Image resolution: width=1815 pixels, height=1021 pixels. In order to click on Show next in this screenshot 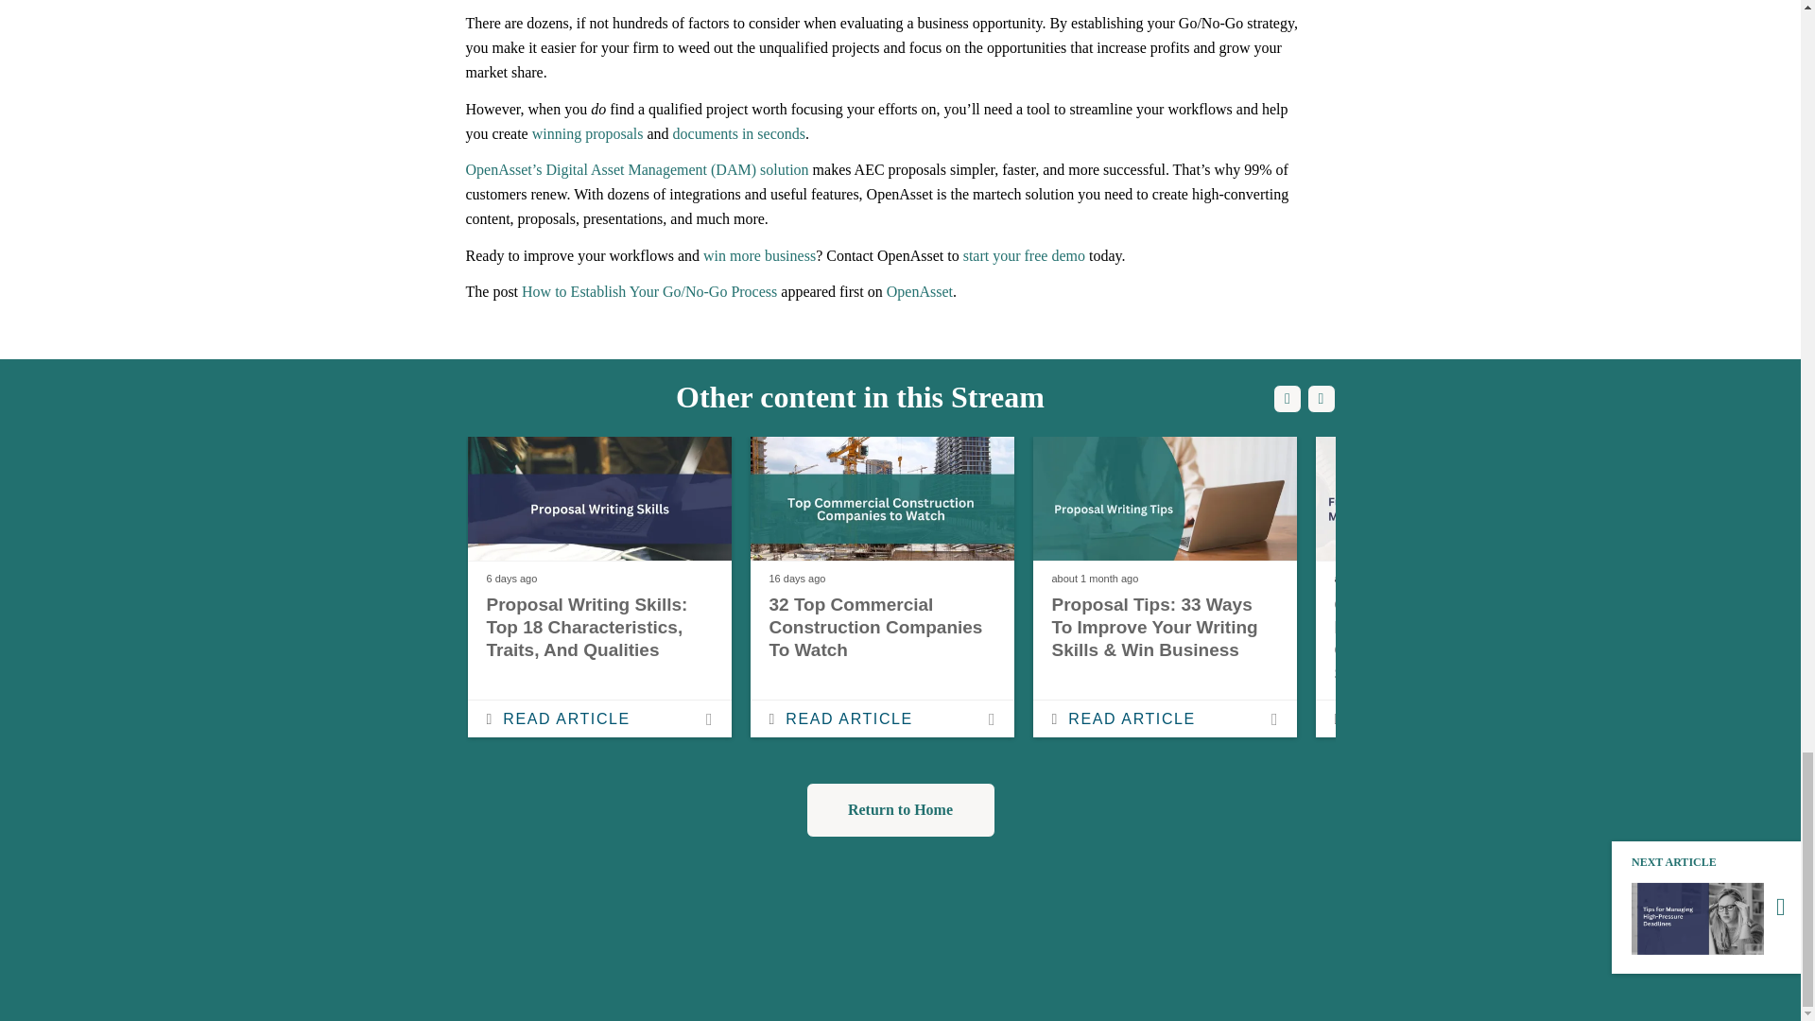, I will do `click(1320, 399)`.